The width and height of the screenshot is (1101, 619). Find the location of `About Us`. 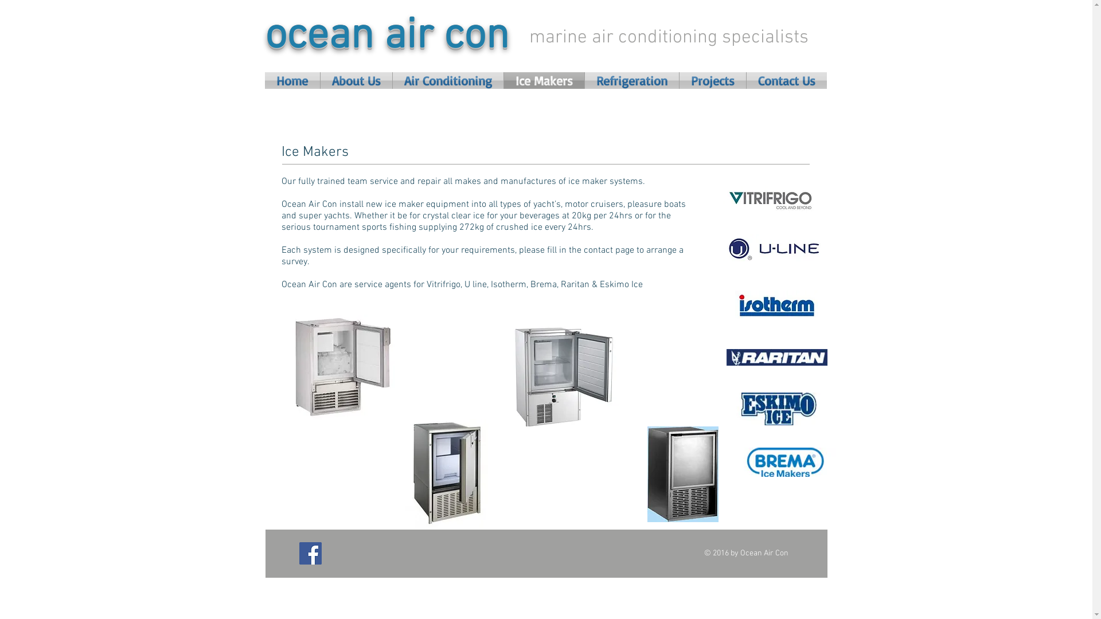

About Us is located at coordinates (356, 80).